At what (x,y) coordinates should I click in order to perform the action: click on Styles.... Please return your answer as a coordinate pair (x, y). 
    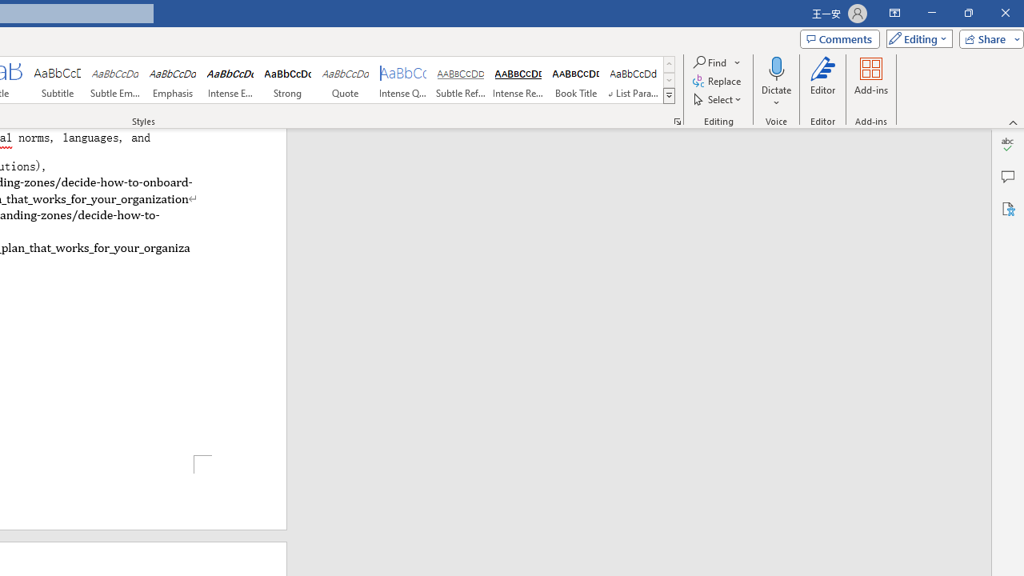
    Looking at the image, I should click on (677, 122).